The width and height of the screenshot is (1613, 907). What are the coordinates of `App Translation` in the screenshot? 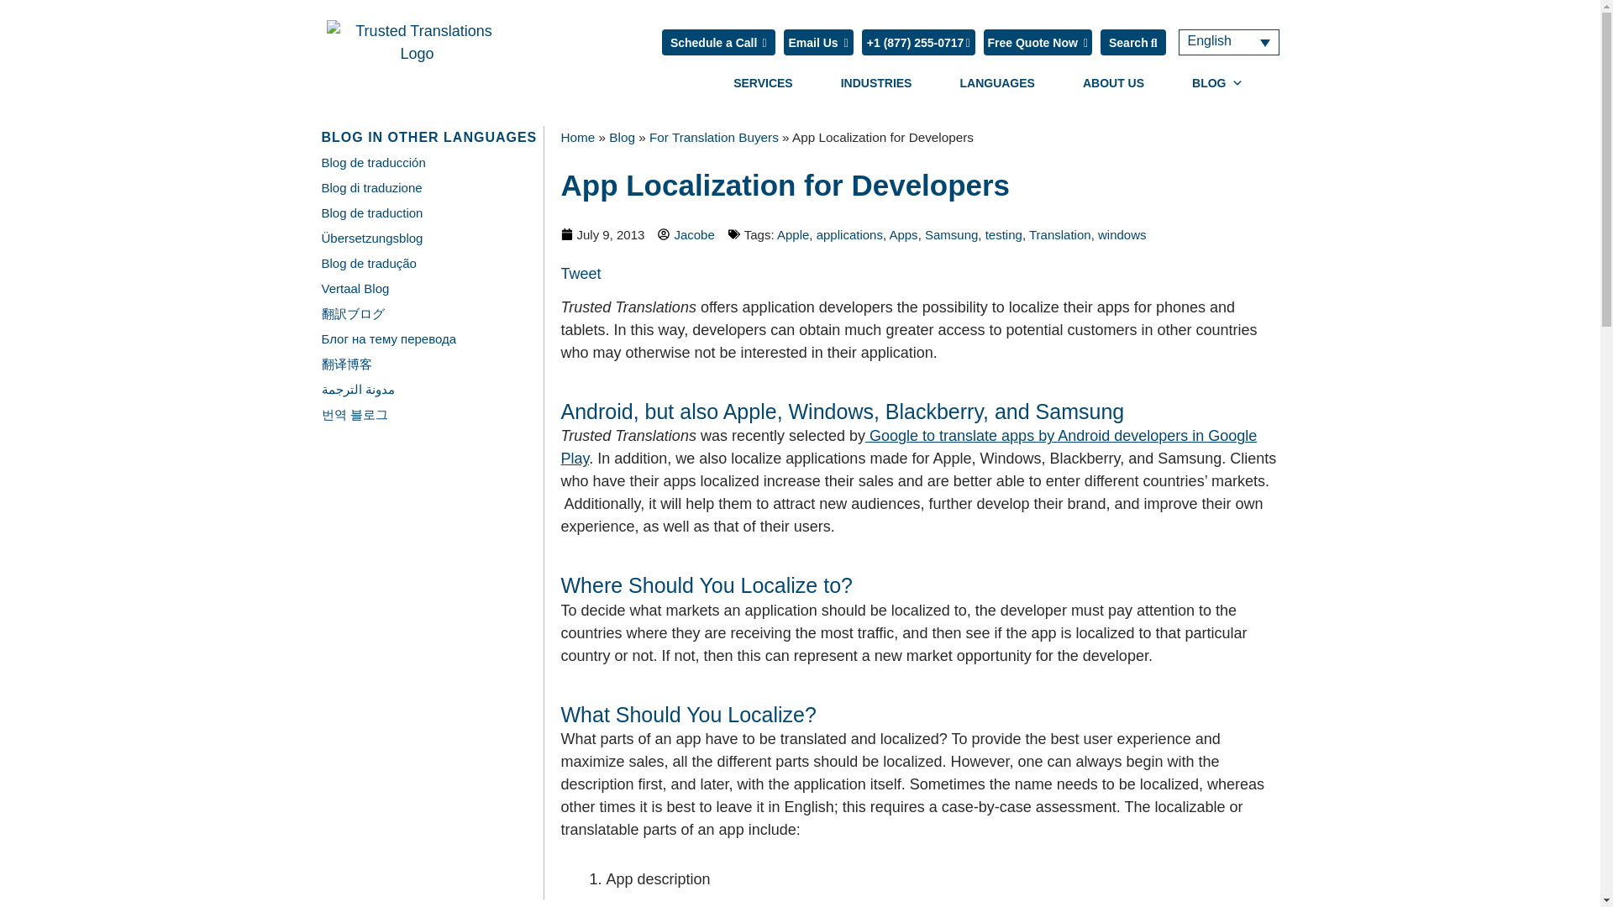 It's located at (909, 447).